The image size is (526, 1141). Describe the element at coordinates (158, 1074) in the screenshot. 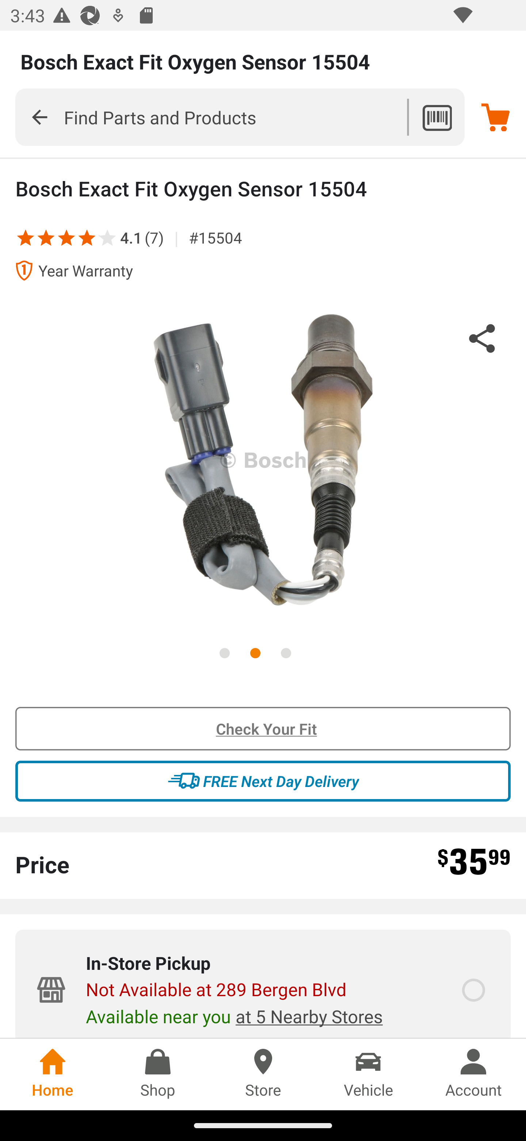

I see `Shop` at that location.